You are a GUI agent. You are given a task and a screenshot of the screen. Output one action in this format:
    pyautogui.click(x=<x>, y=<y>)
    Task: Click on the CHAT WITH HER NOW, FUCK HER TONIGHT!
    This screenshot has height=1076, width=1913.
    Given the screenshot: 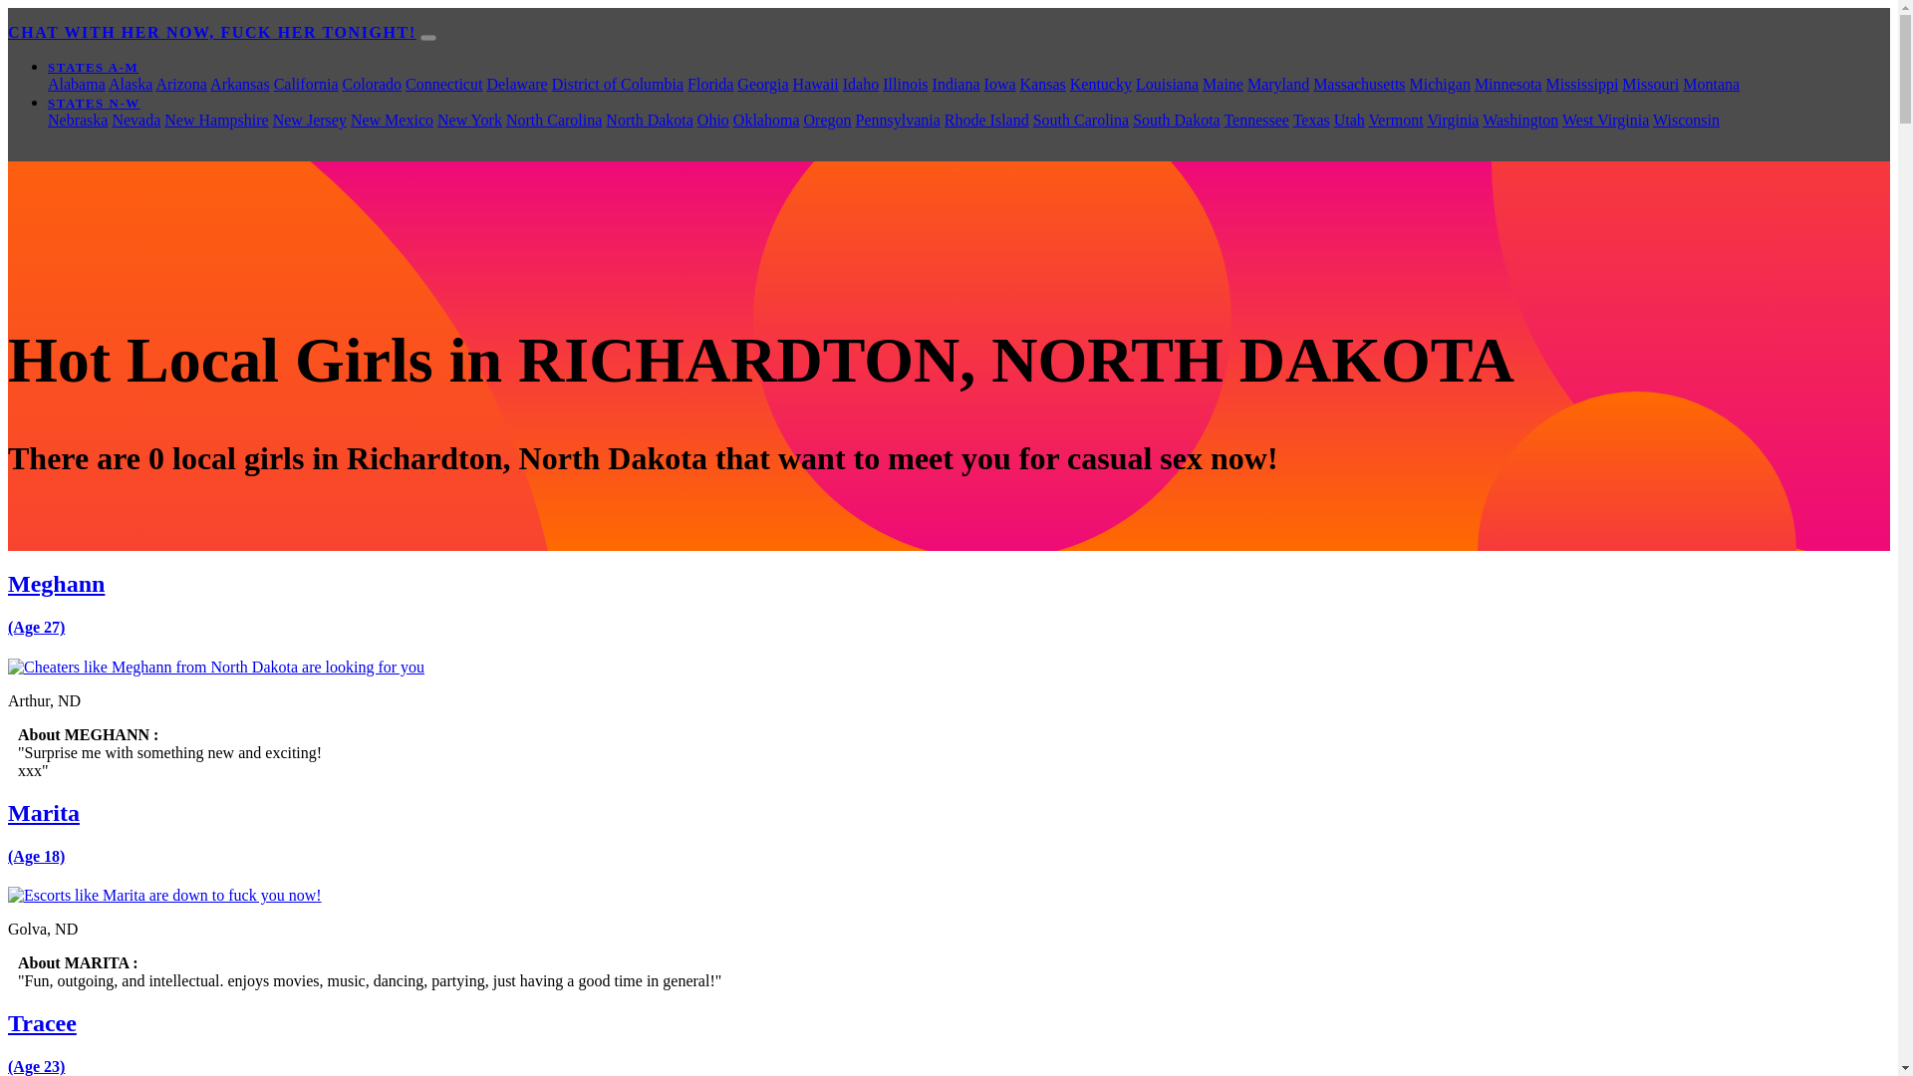 What is the action you would take?
    pyautogui.click(x=211, y=32)
    